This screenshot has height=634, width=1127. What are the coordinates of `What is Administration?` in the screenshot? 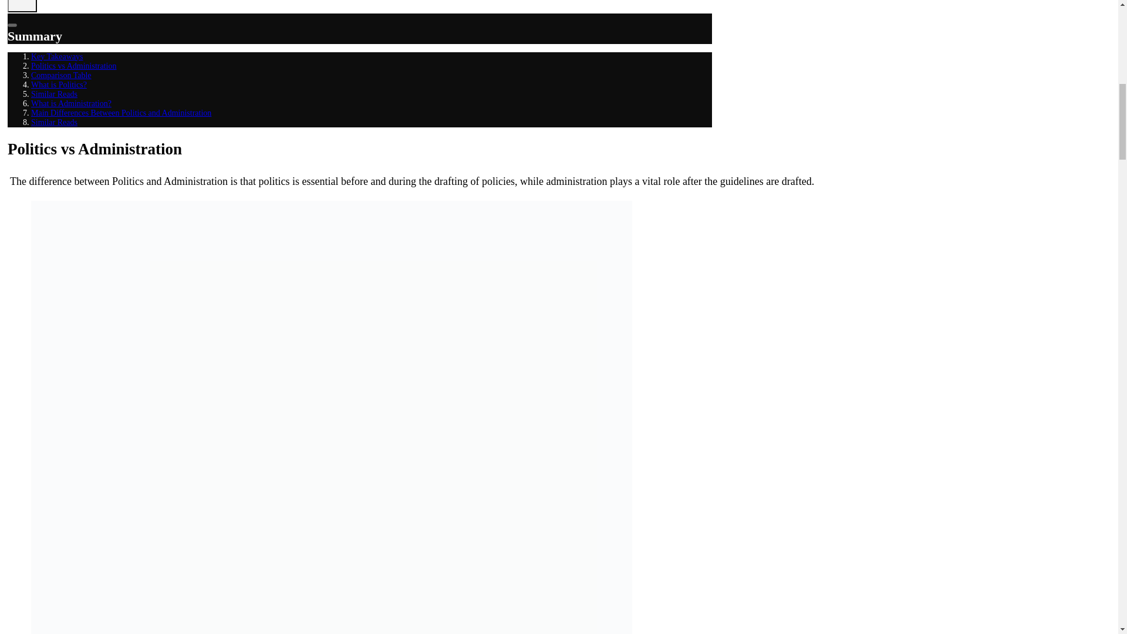 It's located at (72, 103).